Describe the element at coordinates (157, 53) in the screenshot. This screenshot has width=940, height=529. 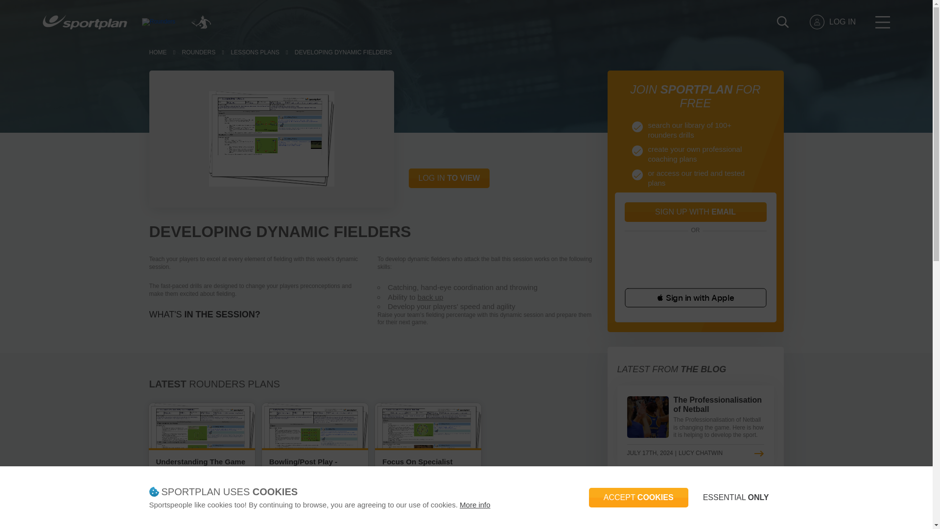
I see `HOME` at that location.